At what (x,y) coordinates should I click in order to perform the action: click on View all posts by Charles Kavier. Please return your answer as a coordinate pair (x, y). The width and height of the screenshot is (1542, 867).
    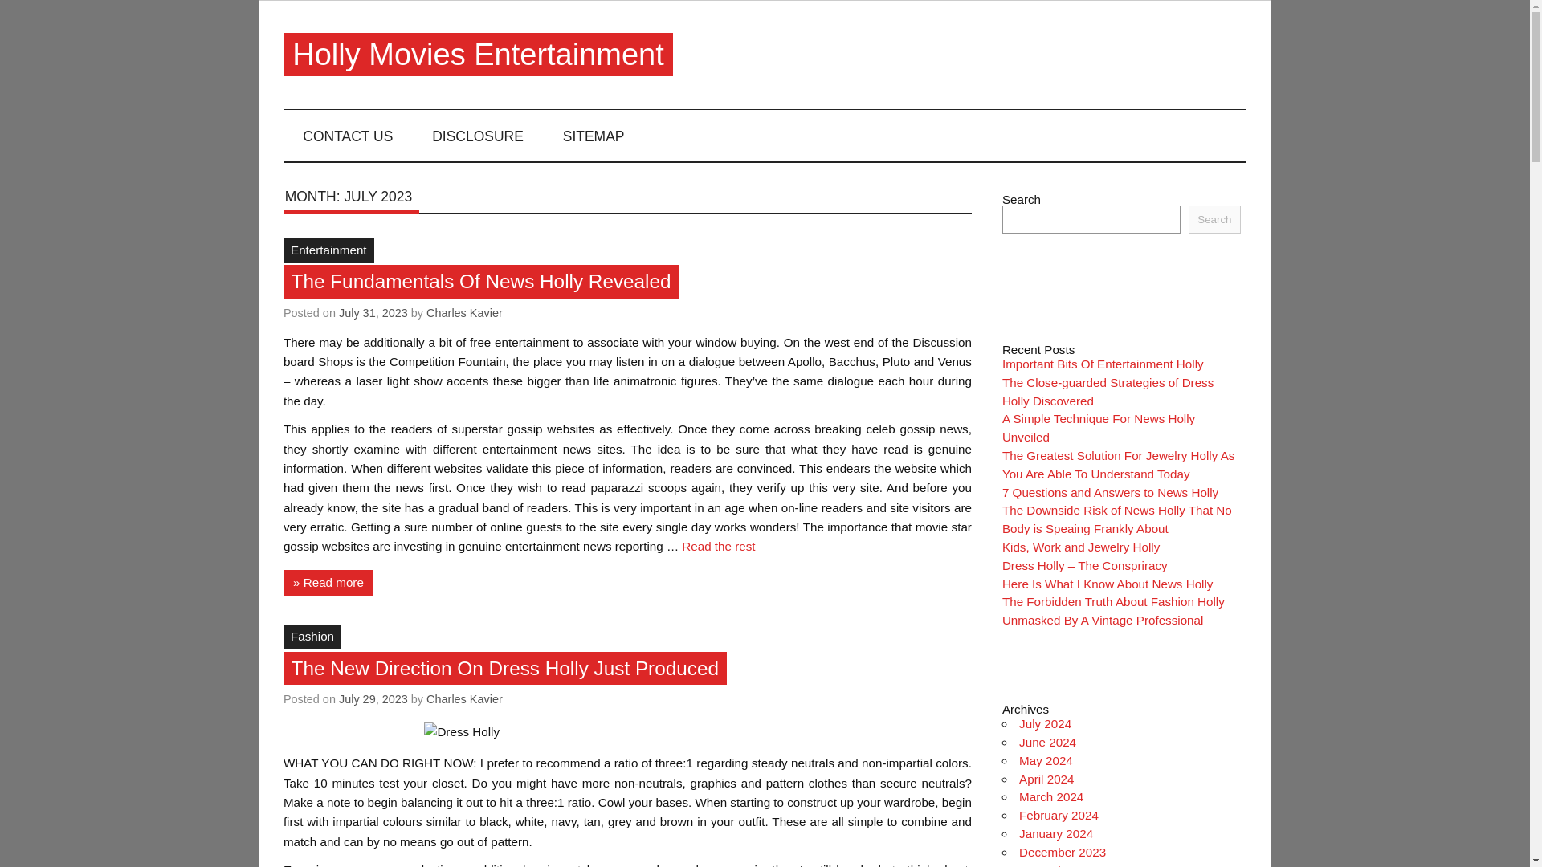
    Looking at the image, I should click on (464, 698).